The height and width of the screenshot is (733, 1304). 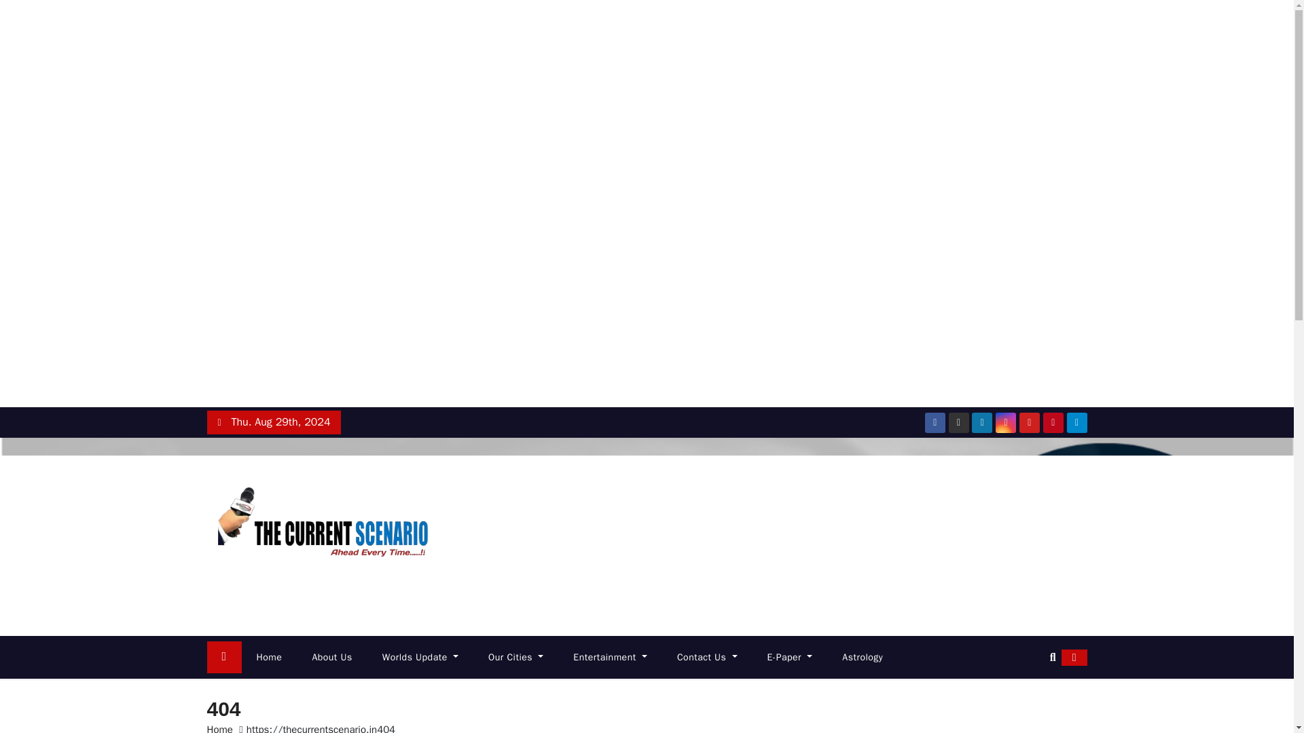 What do you see at coordinates (331, 657) in the screenshot?
I see `About Us` at bounding box center [331, 657].